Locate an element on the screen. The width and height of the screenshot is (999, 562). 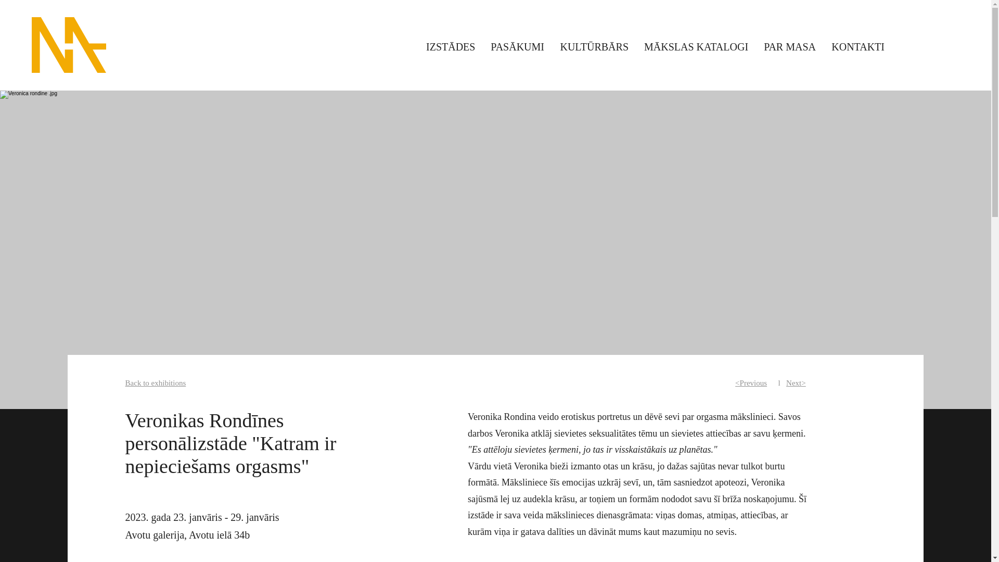
Back to exhibitions is located at coordinates (156, 383).